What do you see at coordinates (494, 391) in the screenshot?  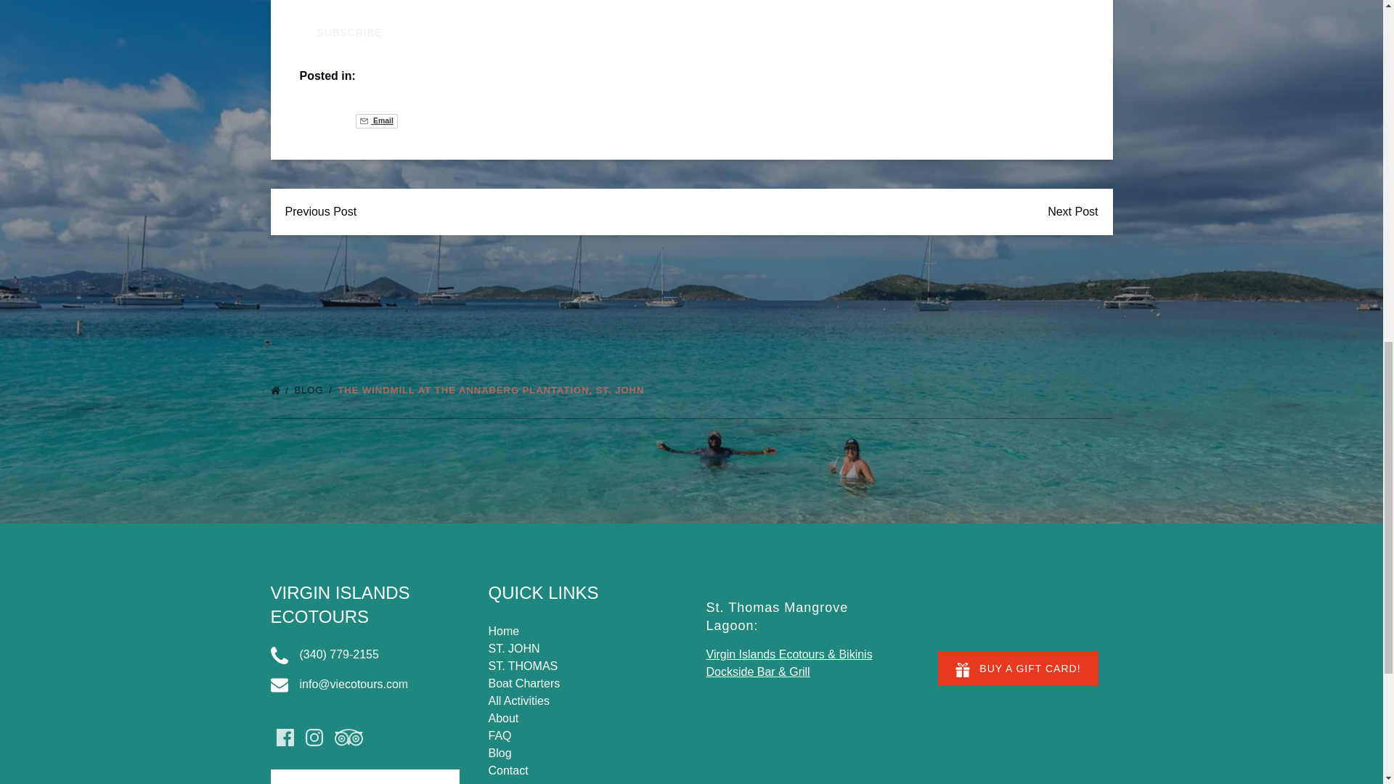 I see `THE WINDMILL AT THE ANNABERG PLANTATION, ST. JOHN` at bounding box center [494, 391].